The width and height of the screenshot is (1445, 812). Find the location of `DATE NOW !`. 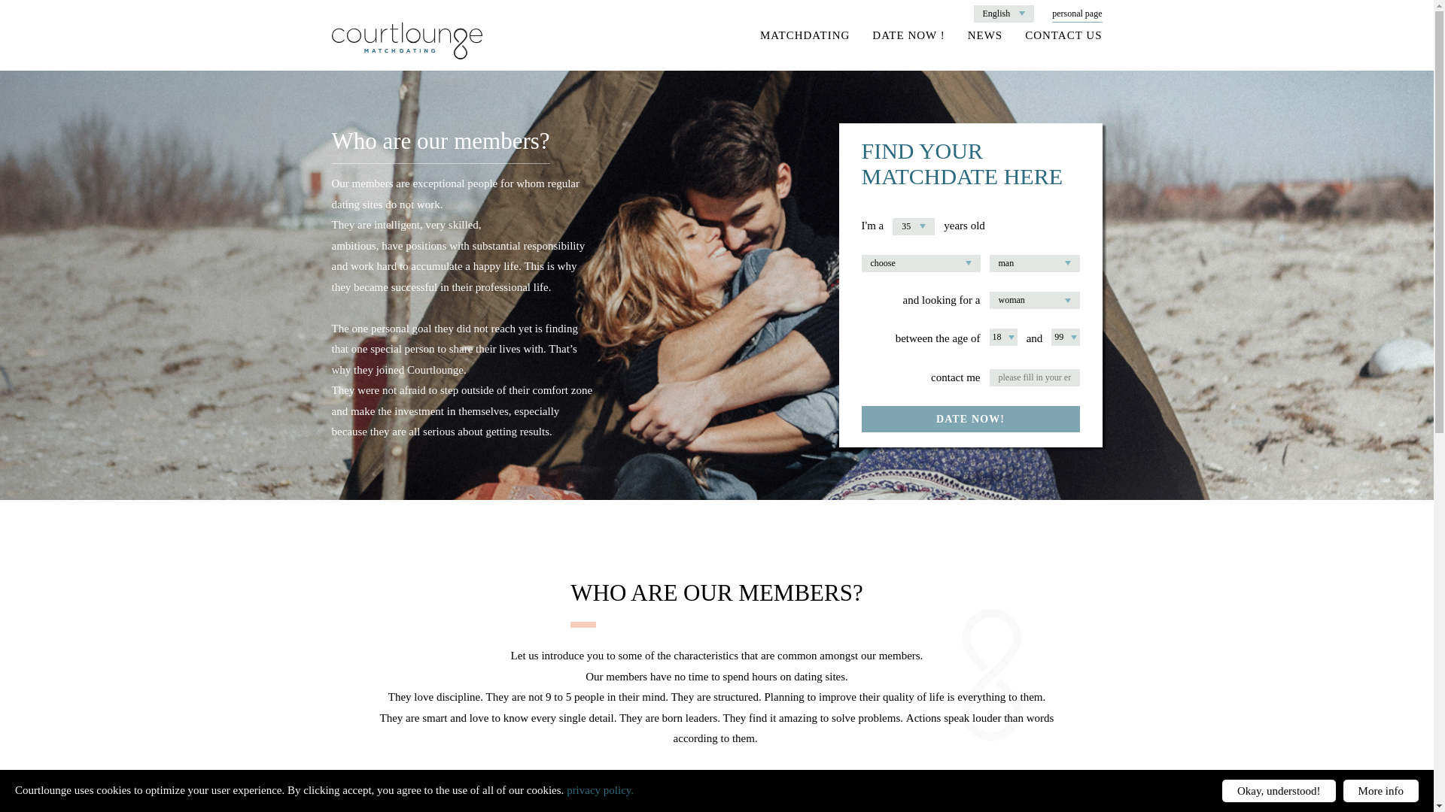

DATE NOW ! is located at coordinates (908, 35).